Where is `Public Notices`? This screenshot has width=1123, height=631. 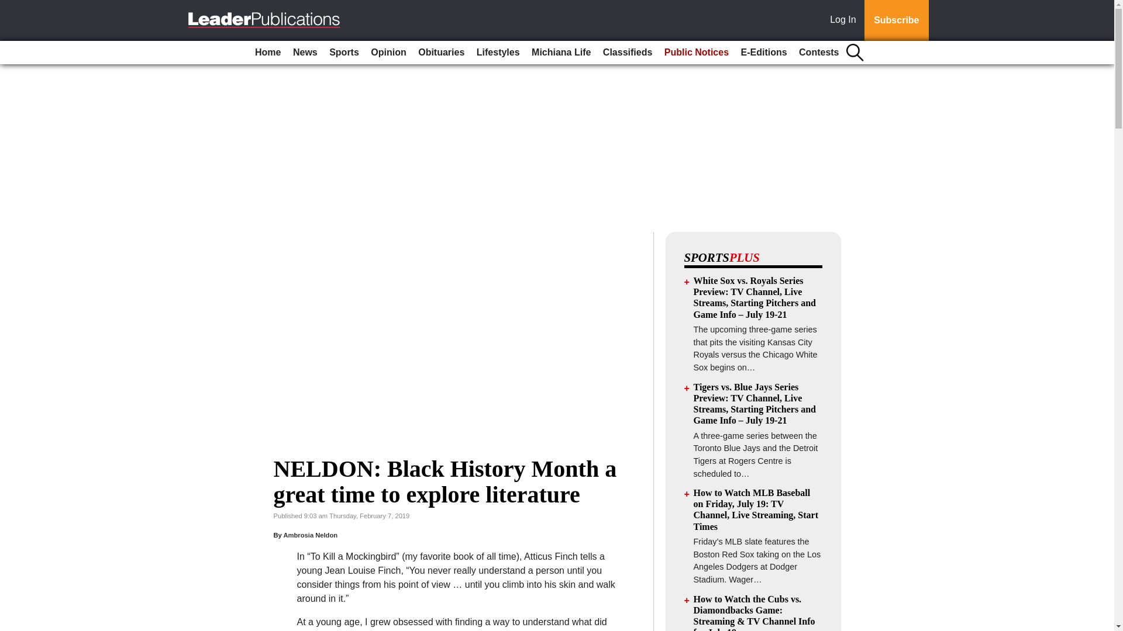
Public Notices is located at coordinates (696, 53).